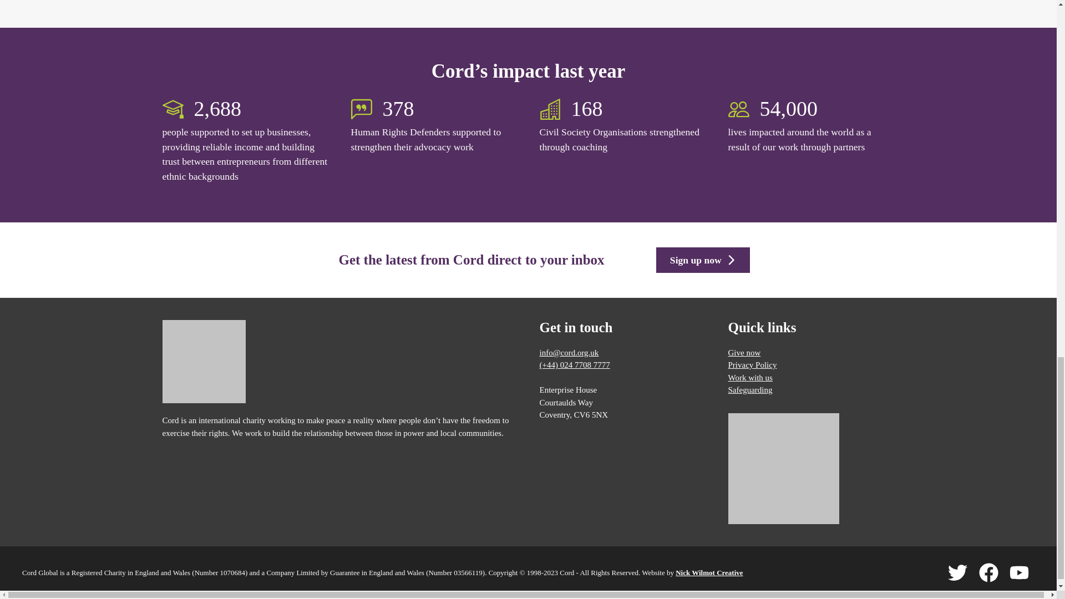  What do you see at coordinates (743, 352) in the screenshot?
I see `Give now` at bounding box center [743, 352].